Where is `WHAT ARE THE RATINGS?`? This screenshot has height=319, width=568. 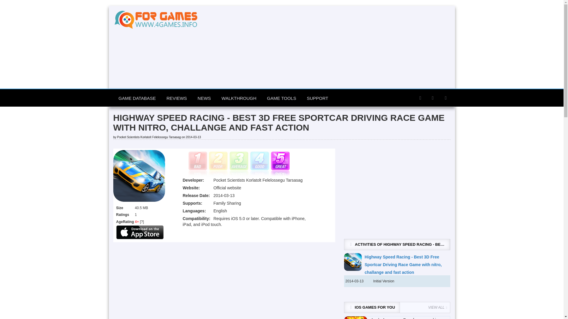
WHAT ARE THE RATINGS? is located at coordinates (141, 222).